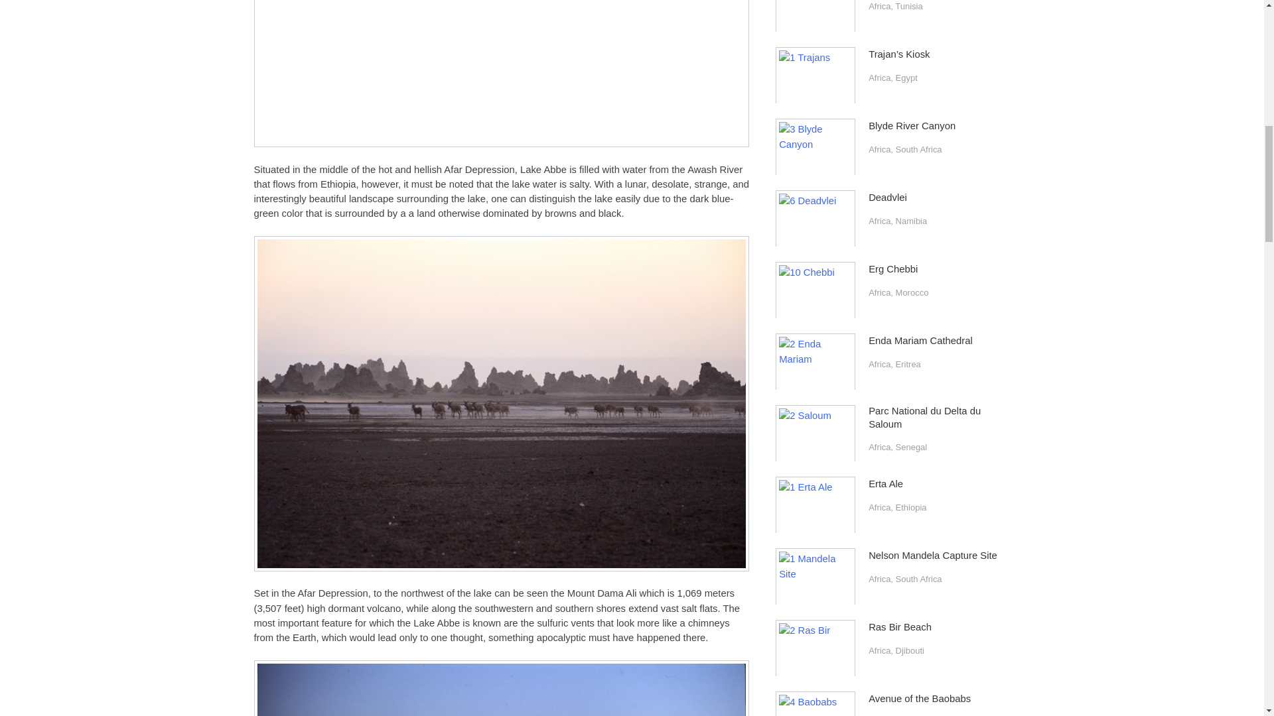  Describe the element at coordinates (501, 74) in the screenshot. I see `Source: flickr.com by Amira Elwakil ` at that location.